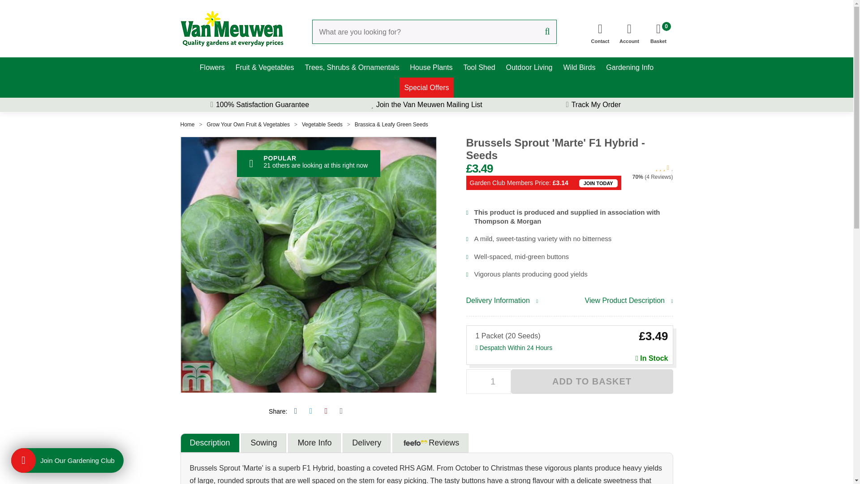  What do you see at coordinates (658, 30) in the screenshot?
I see `Van Meuwen` at bounding box center [658, 30].